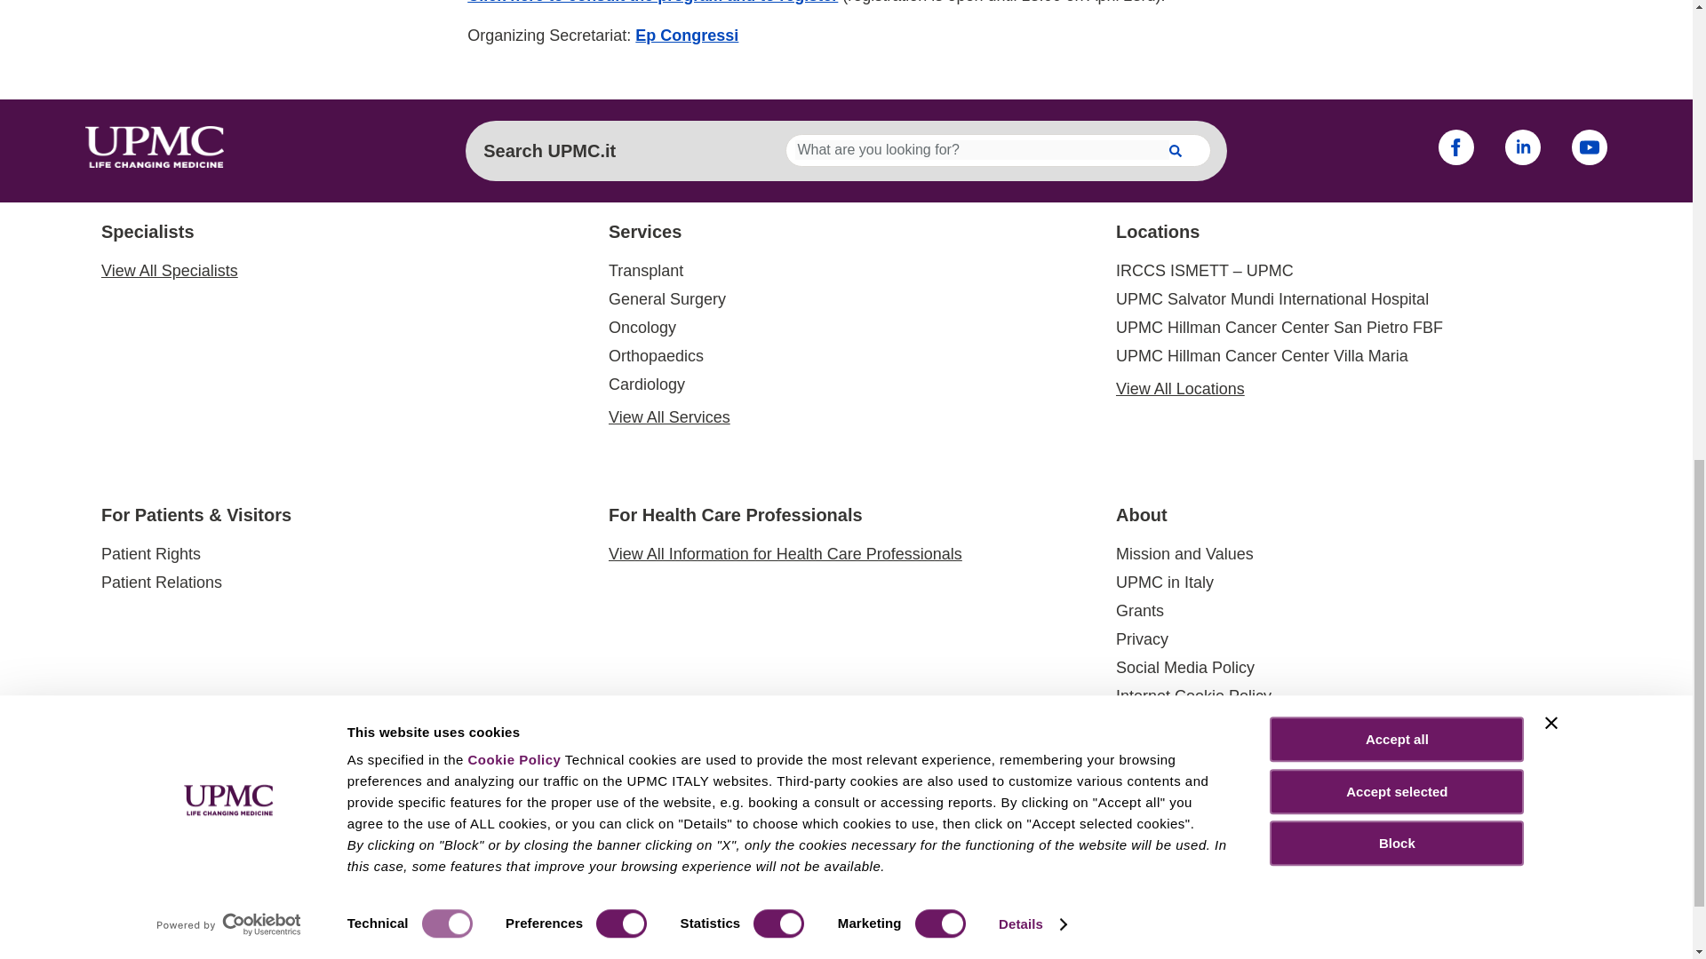  What do you see at coordinates (686, 36) in the screenshot?
I see `Learn more about Organizing Secretariat: Ep Congressi.` at bounding box center [686, 36].